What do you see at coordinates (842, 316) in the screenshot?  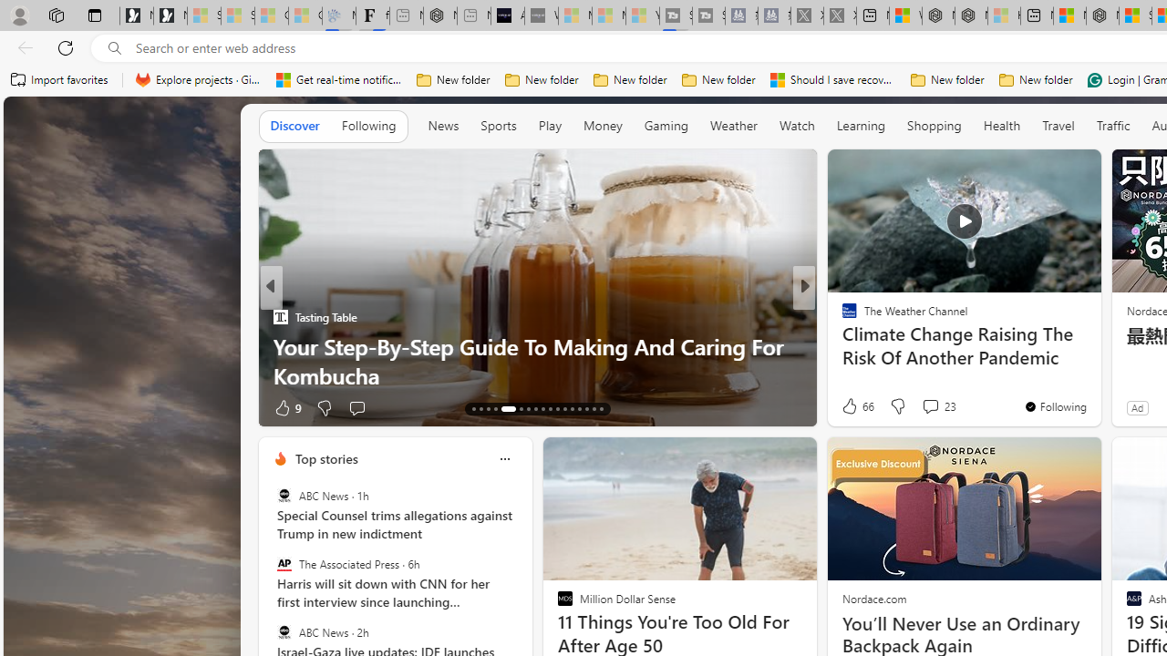 I see `The Weather Channel` at bounding box center [842, 316].